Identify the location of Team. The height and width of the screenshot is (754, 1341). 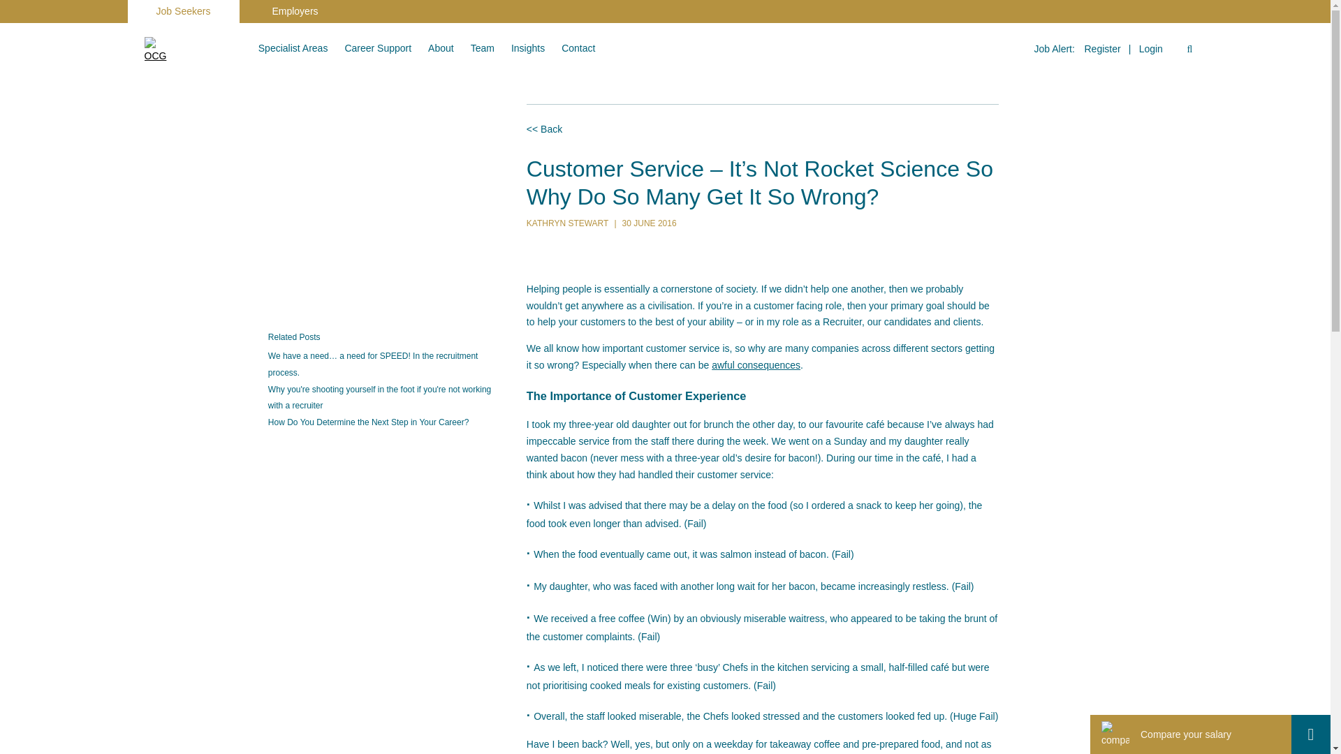
(482, 47).